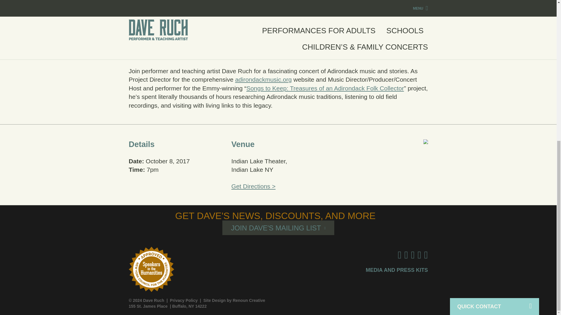 The image size is (561, 315). What do you see at coordinates (397, 270) in the screenshot?
I see `Media and Press Kits` at bounding box center [397, 270].